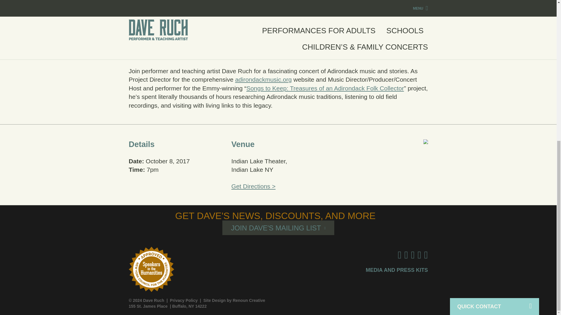 The image size is (561, 315). What do you see at coordinates (397, 270) in the screenshot?
I see `Media and Press Kits` at bounding box center [397, 270].